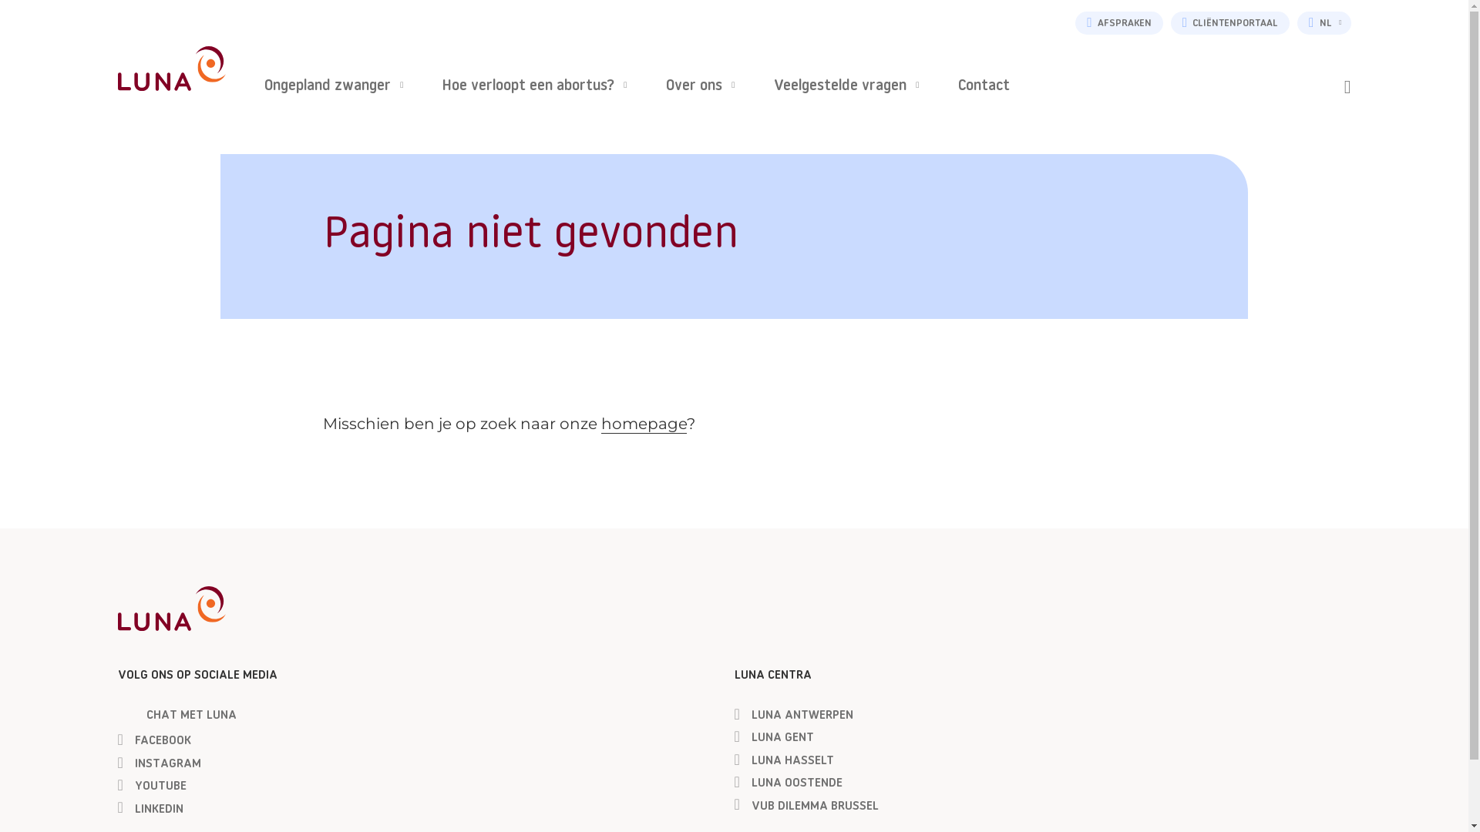 The image size is (1480, 832). Describe the element at coordinates (1119, 23) in the screenshot. I see `AFSPRAKEN` at that location.